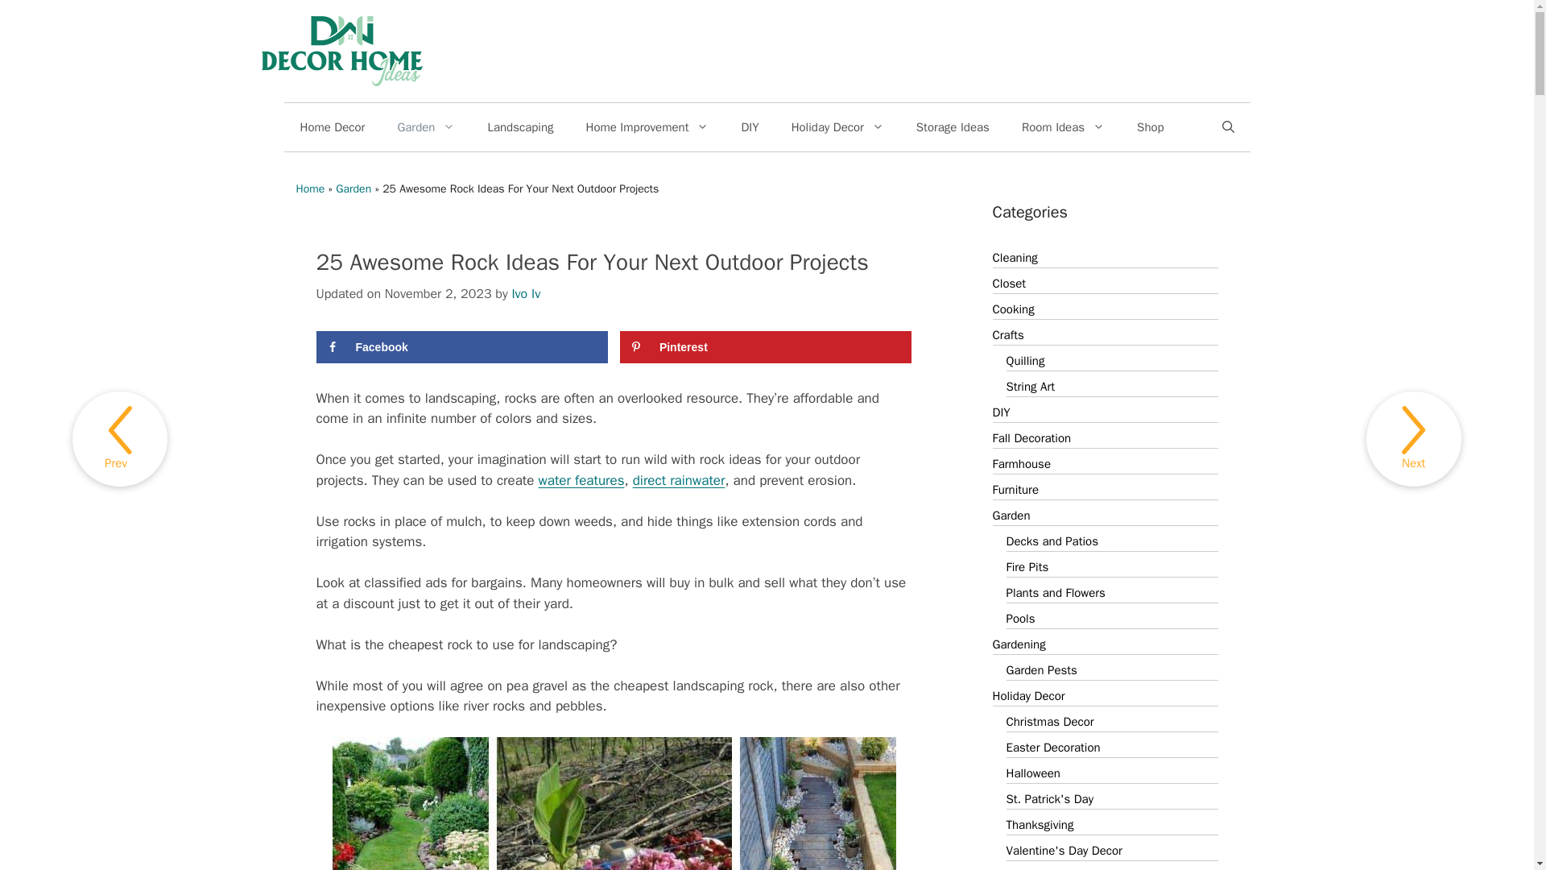 This screenshot has width=1546, height=870. What do you see at coordinates (425, 127) in the screenshot?
I see `Garden` at bounding box center [425, 127].